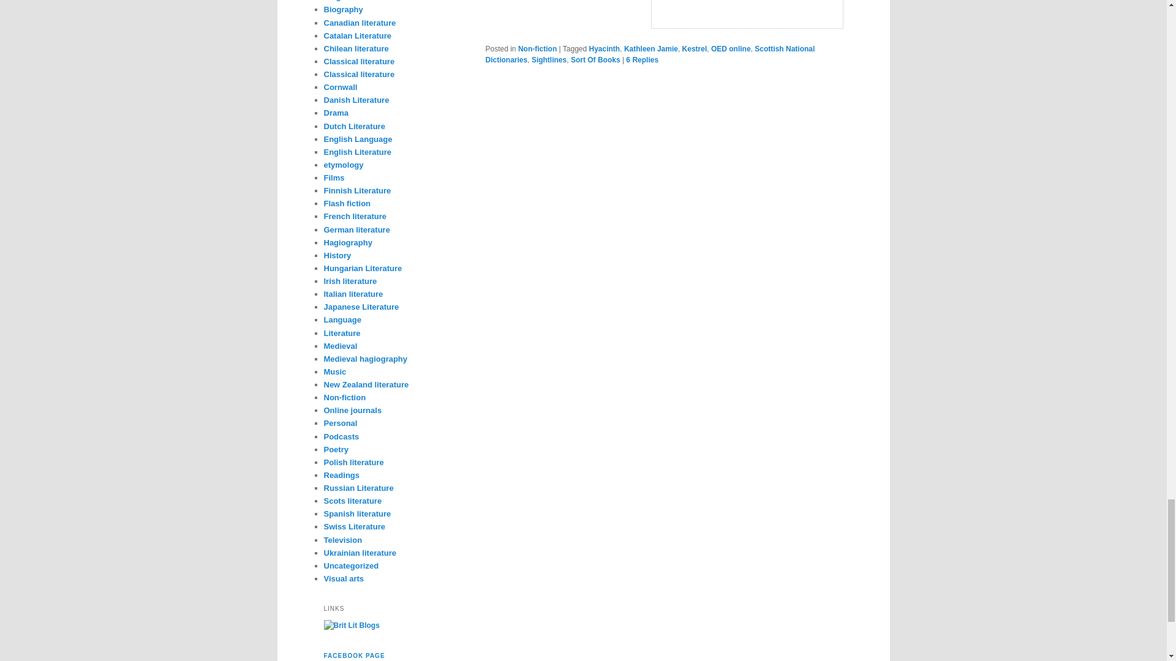  Describe the element at coordinates (595, 59) in the screenshot. I see `Sort Of Books` at that location.